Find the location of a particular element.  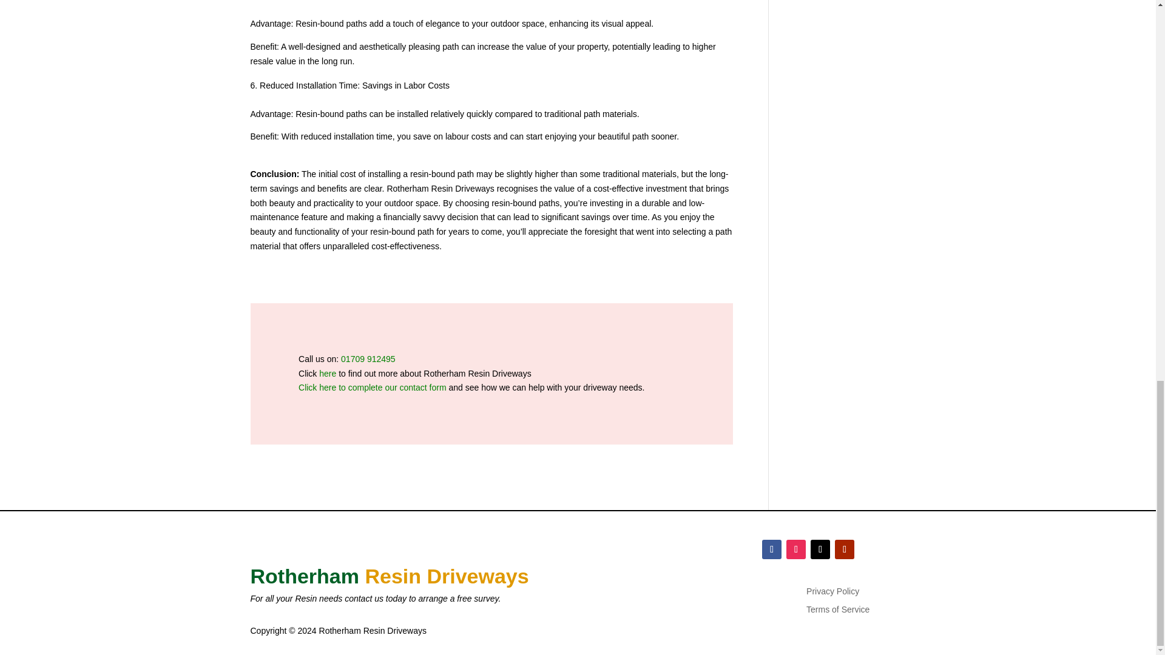

Follow on Facebook is located at coordinates (772, 549).